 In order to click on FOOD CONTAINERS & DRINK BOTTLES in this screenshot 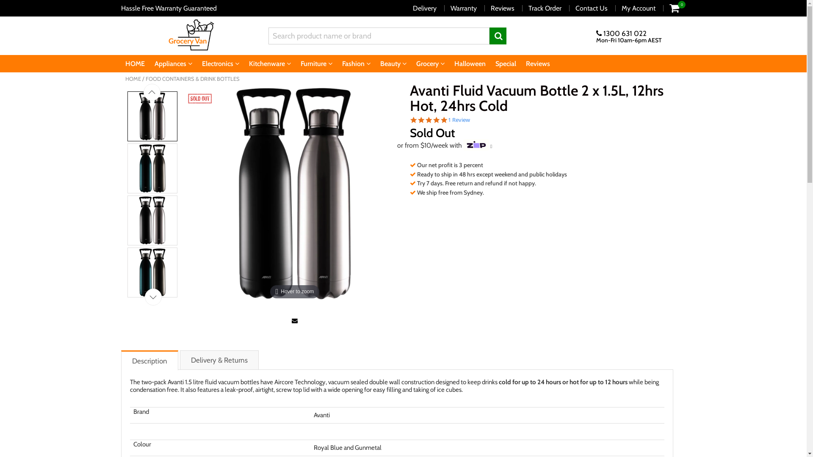, I will do `click(193, 79)`.